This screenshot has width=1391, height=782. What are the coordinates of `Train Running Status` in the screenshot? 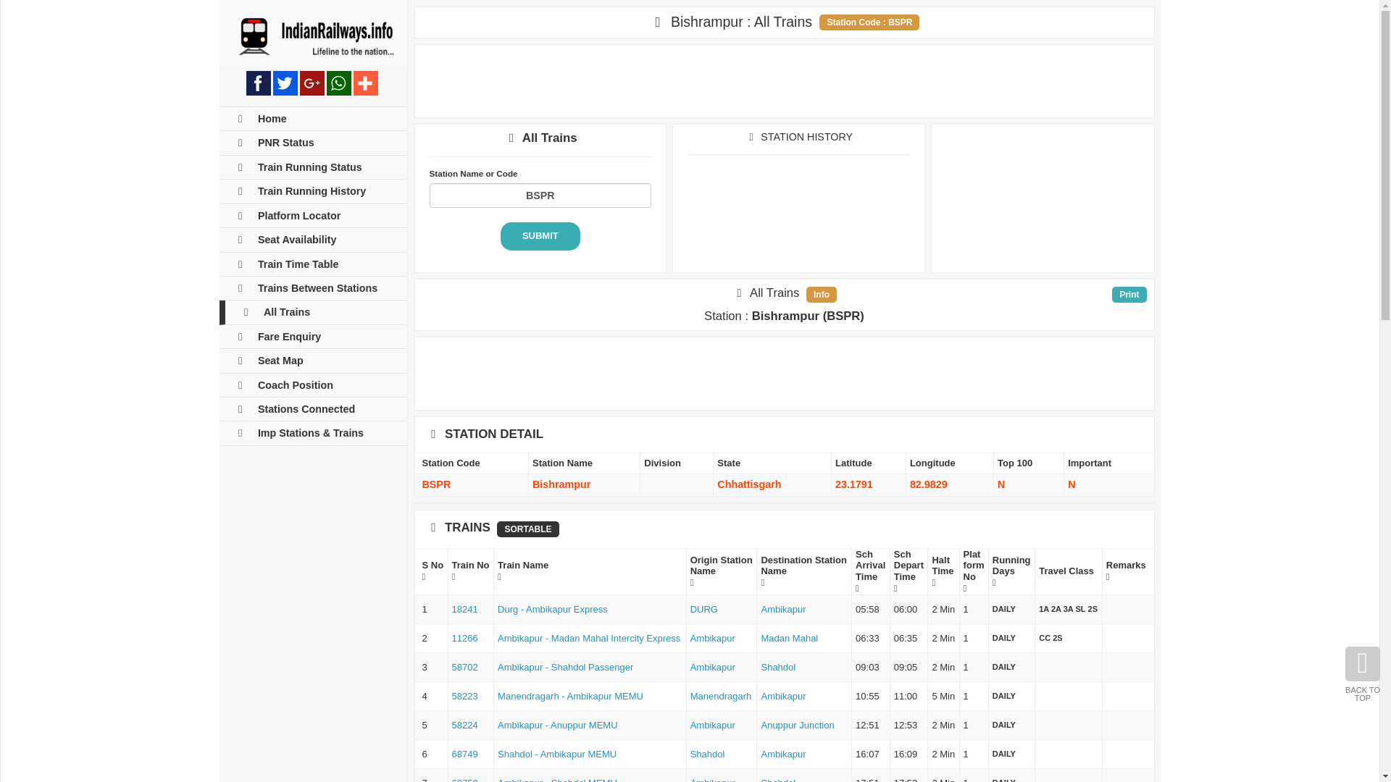 It's located at (312, 167).